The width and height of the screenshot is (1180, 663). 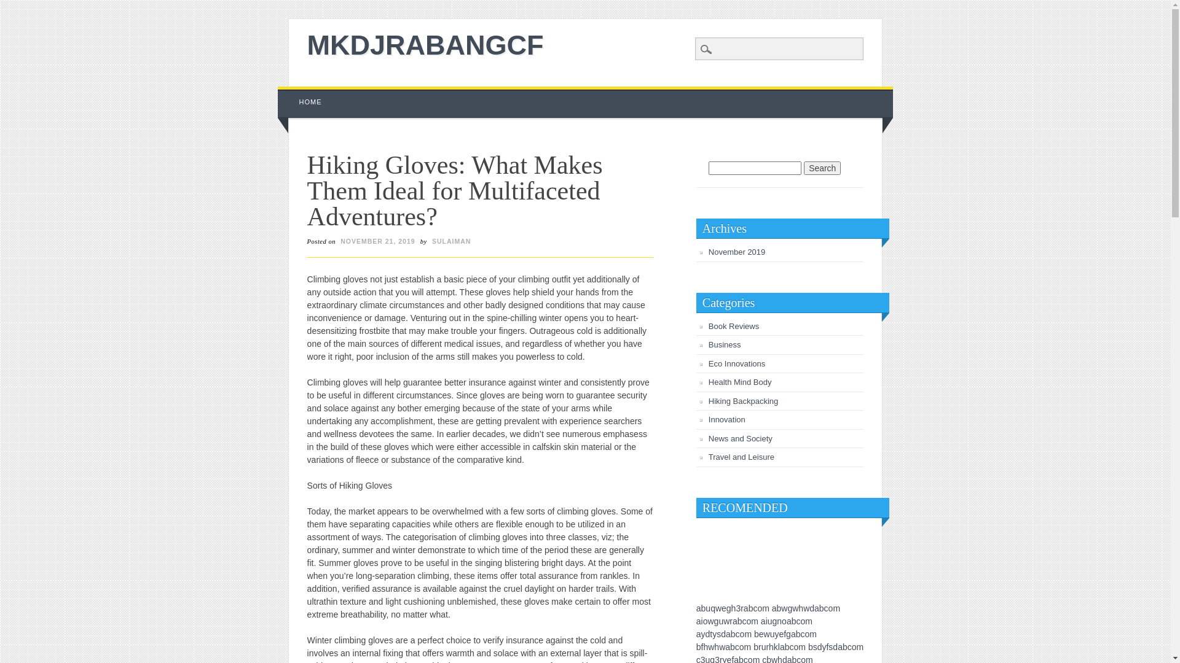 I want to click on Search, so click(x=822, y=168).